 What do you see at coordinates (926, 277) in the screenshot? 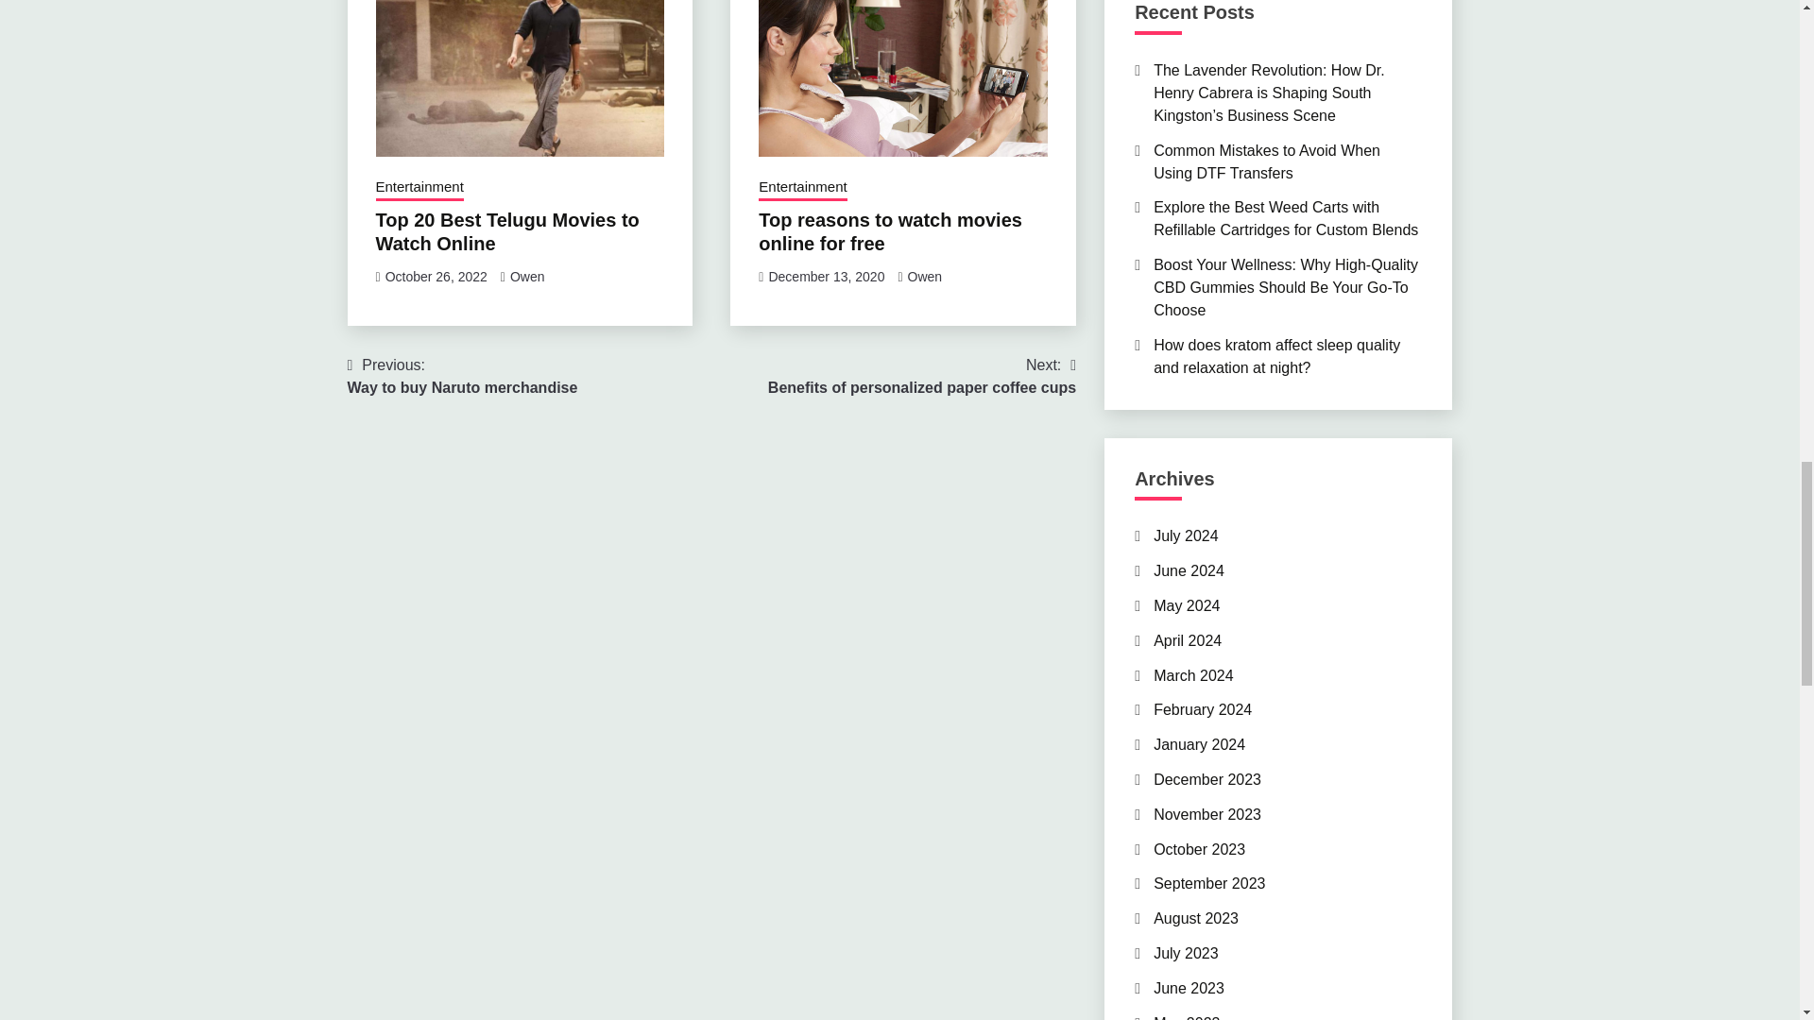
I see `Top reasons to watch movies online for free` at bounding box center [926, 277].